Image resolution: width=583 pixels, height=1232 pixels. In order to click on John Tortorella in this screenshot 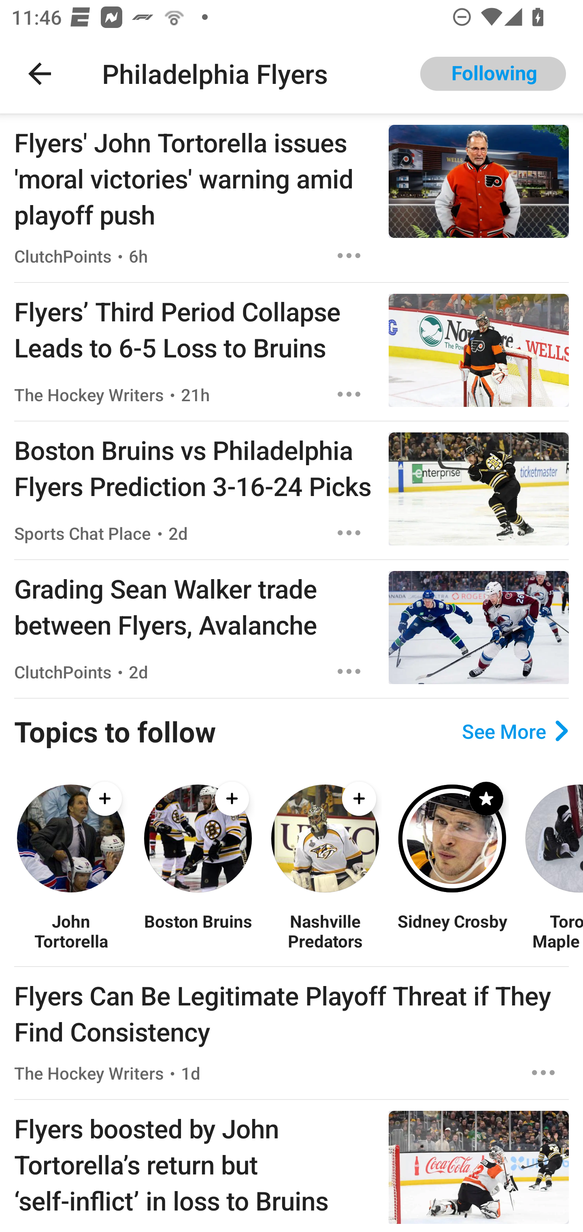, I will do `click(70, 930)`.